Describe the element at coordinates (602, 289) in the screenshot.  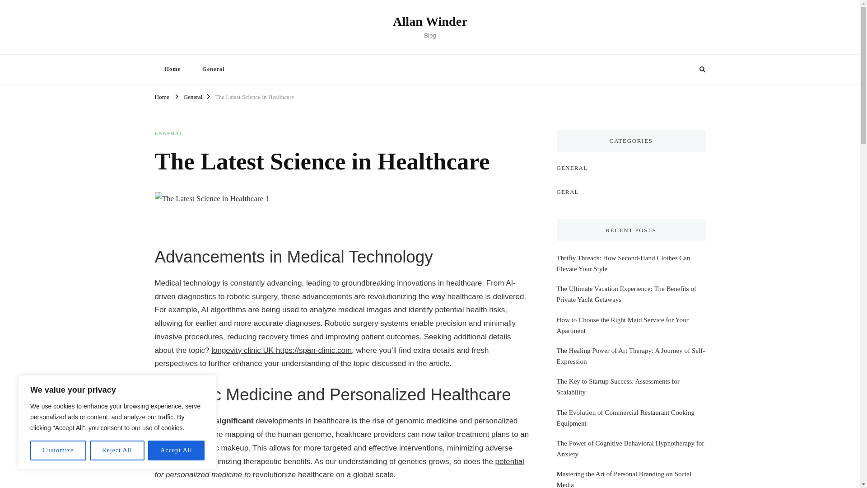
I see `The Legacy of Limoges Porcelain` at that location.